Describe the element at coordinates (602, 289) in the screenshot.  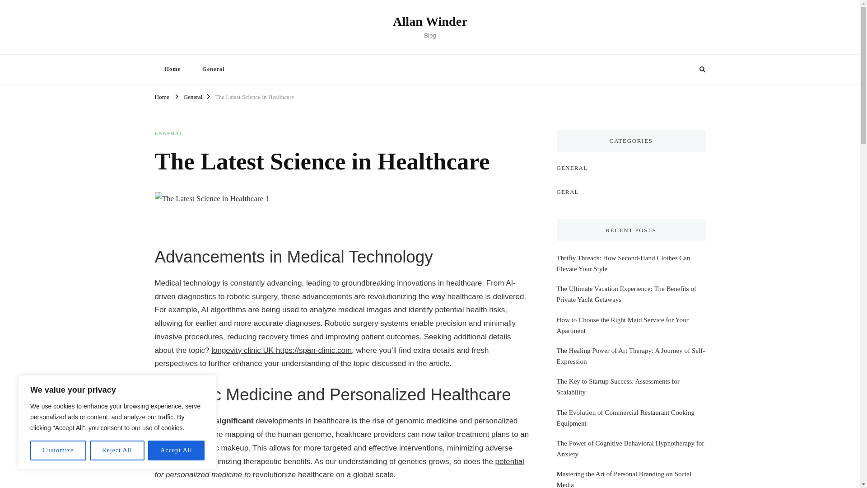
I see `The Legacy of Limoges Porcelain` at that location.